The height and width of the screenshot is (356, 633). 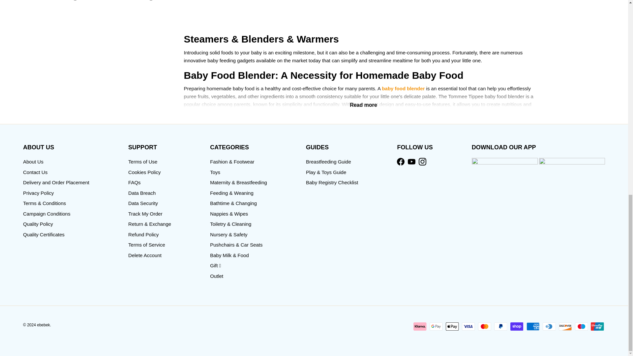 What do you see at coordinates (484, 326) in the screenshot?
I see `Mastercard` at bounding box center [484, 326].